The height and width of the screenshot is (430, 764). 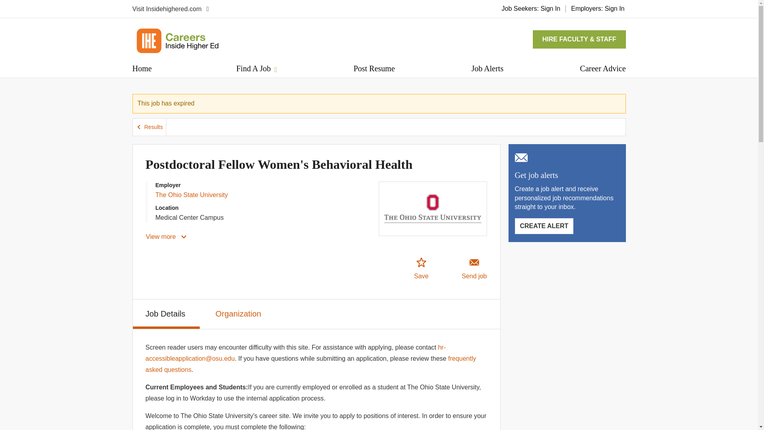 What do you see at coordinates (166, 314) in the screenshot?
I see `Job Details` at bounding box center [166, 314].